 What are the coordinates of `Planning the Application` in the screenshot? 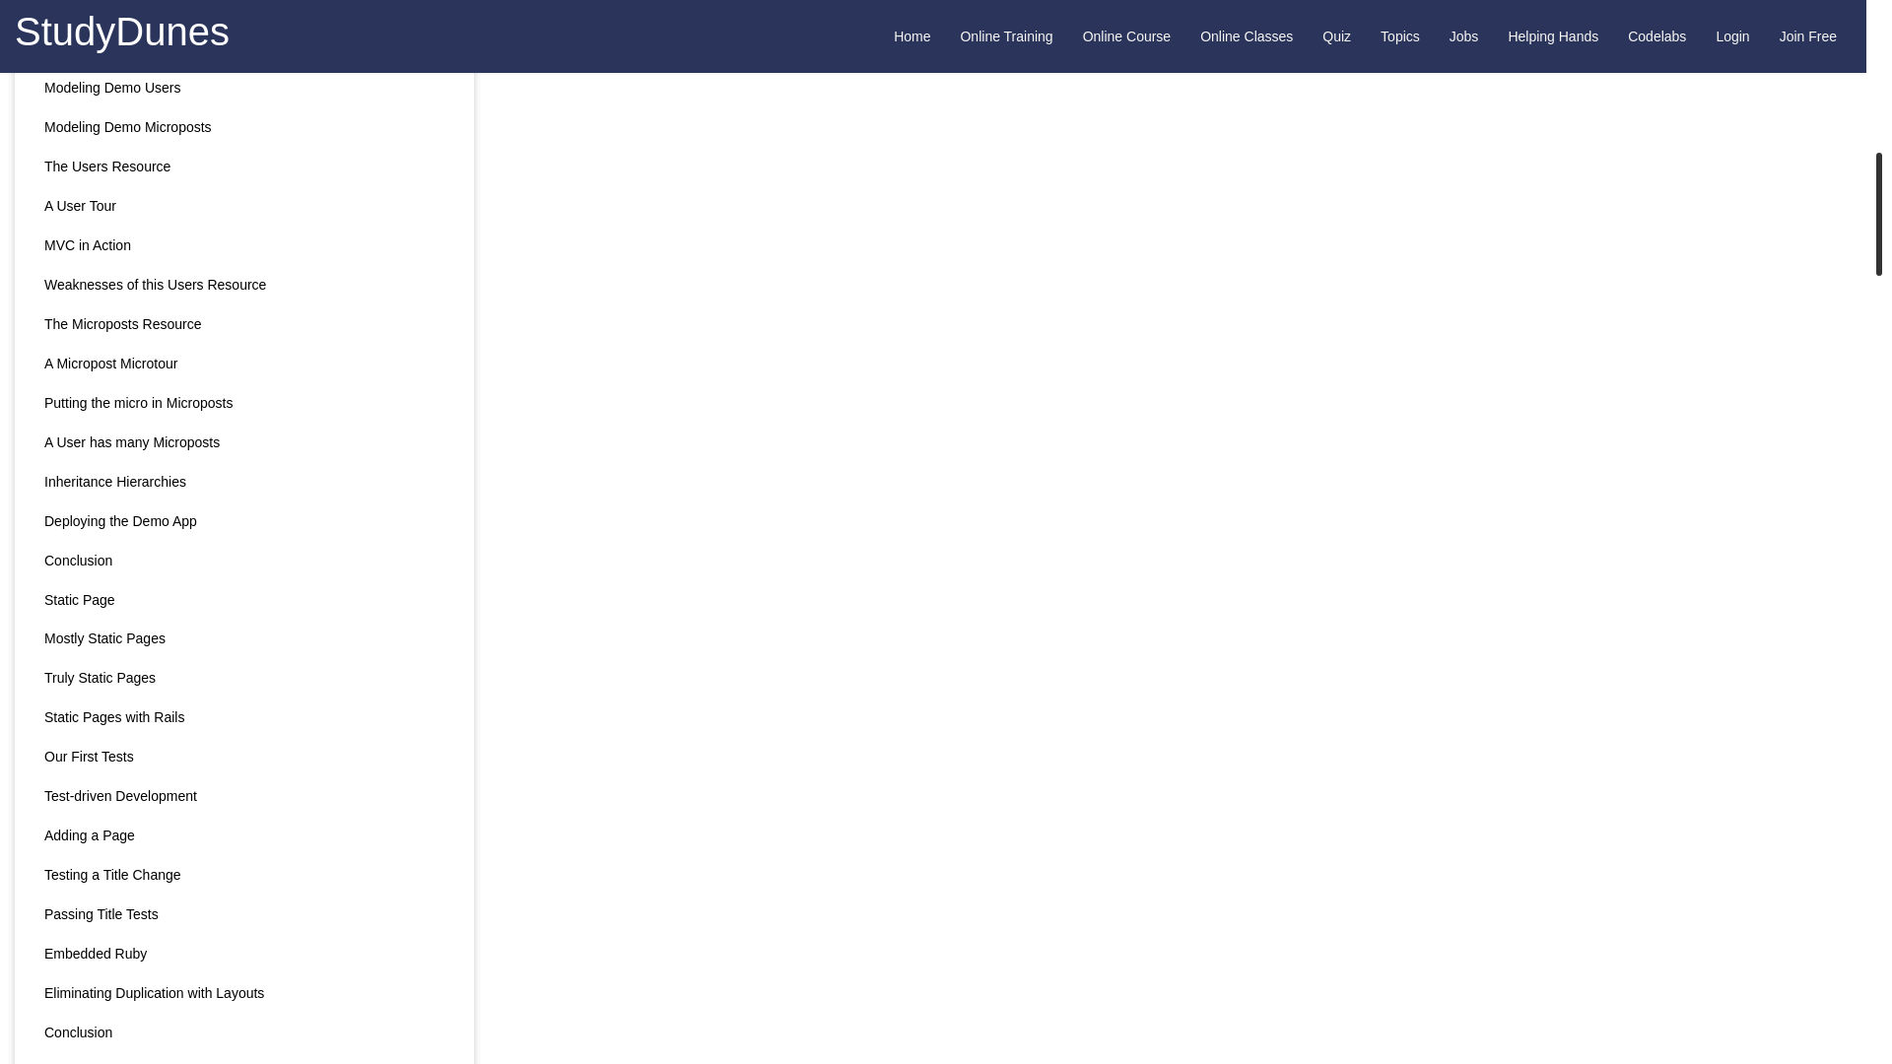 It's located at (244, 49).